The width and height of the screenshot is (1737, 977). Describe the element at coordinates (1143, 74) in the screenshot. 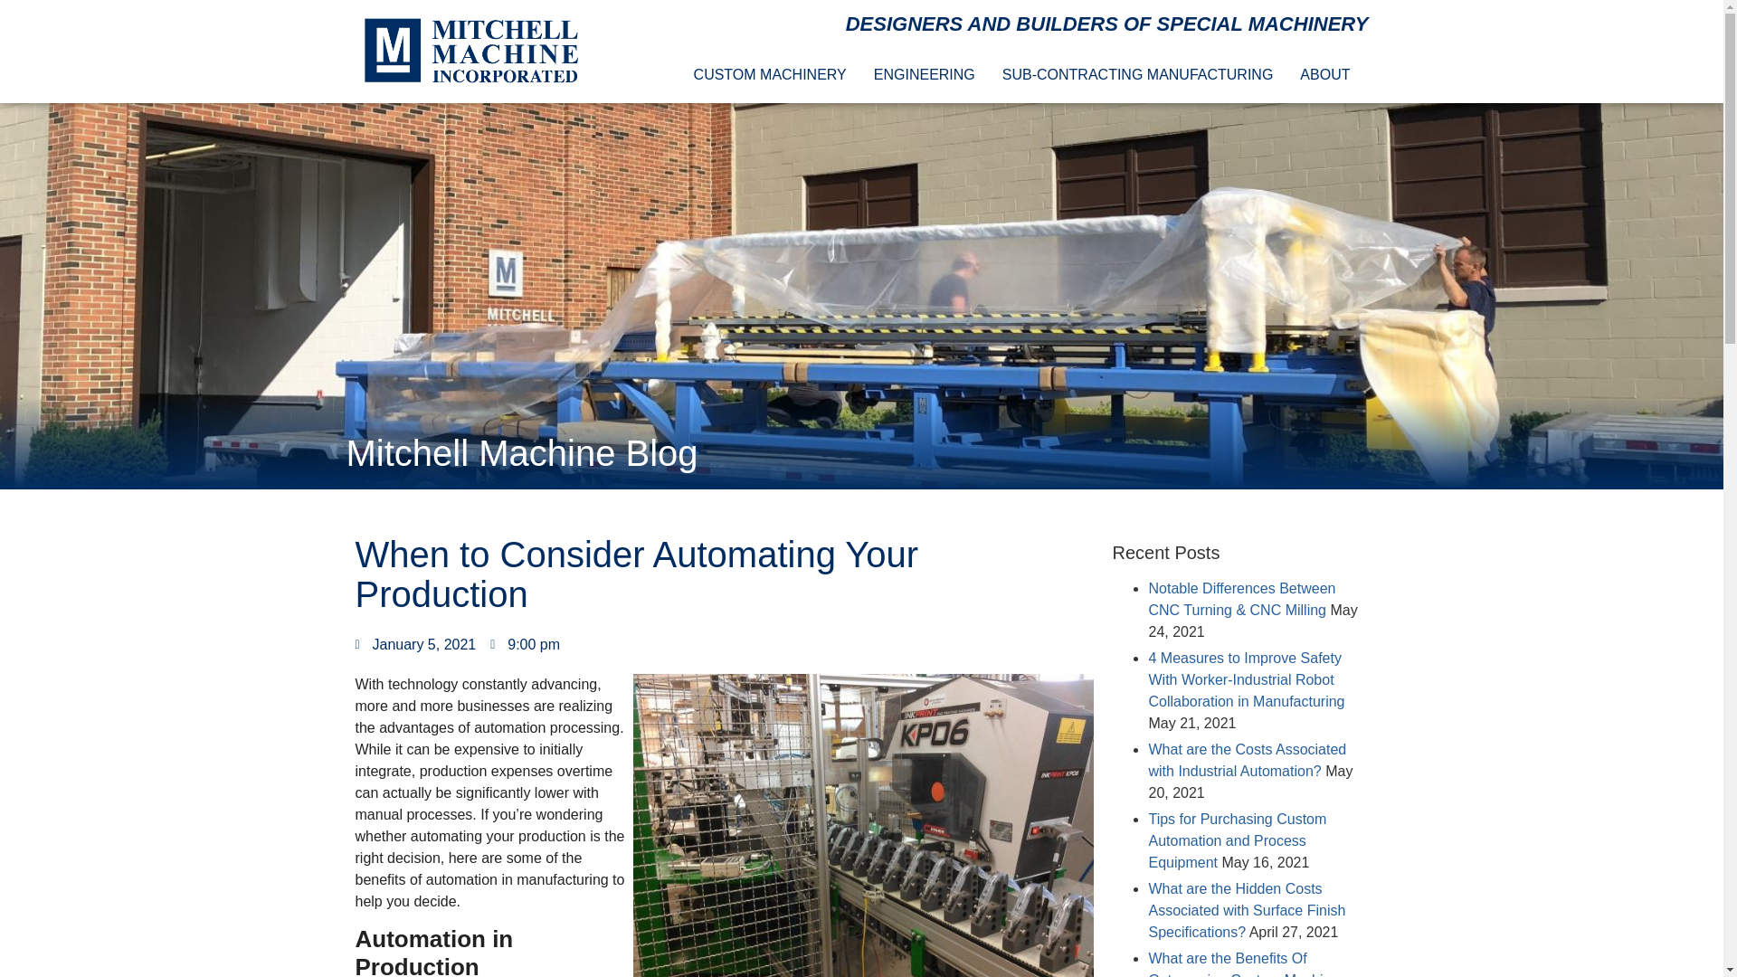

I see `SUB-CONTRACTING MANUFACTURING` at that location.